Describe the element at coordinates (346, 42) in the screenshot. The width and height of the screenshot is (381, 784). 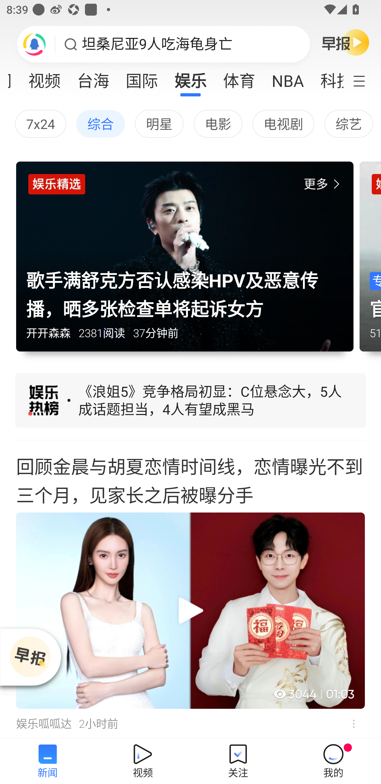
I see `早晚报` at that location.